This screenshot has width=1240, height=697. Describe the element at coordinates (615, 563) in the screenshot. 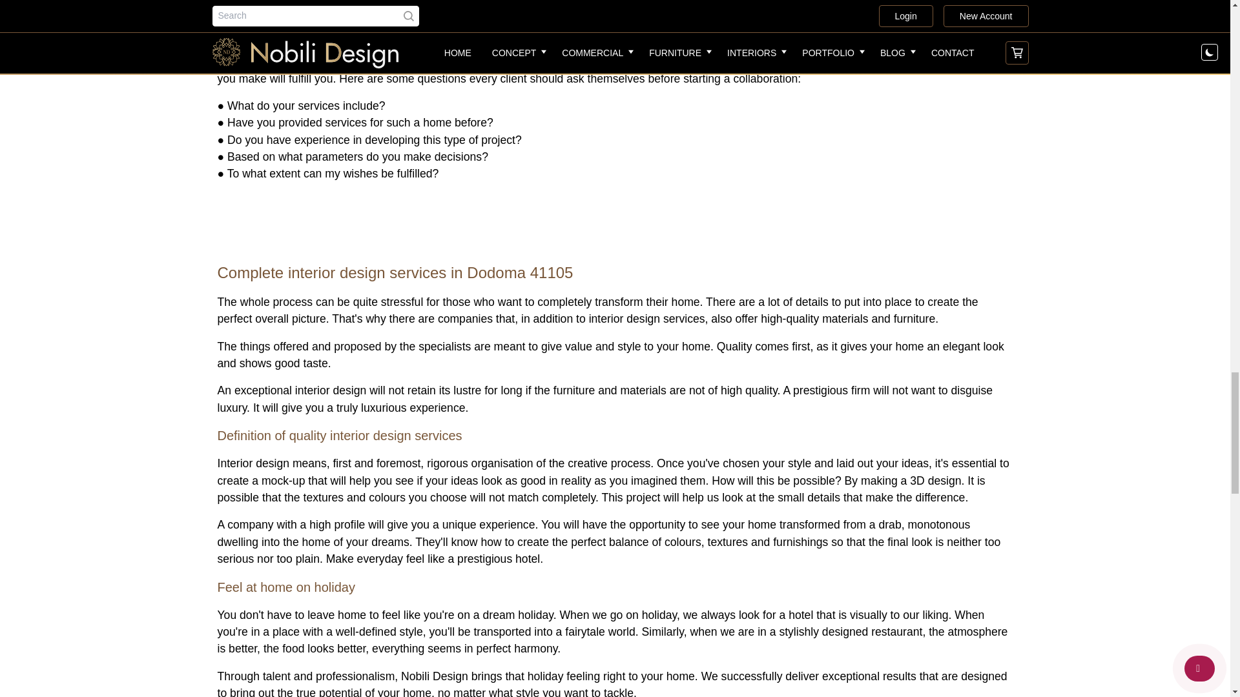

I see `Feel at home on holiday` at that location.